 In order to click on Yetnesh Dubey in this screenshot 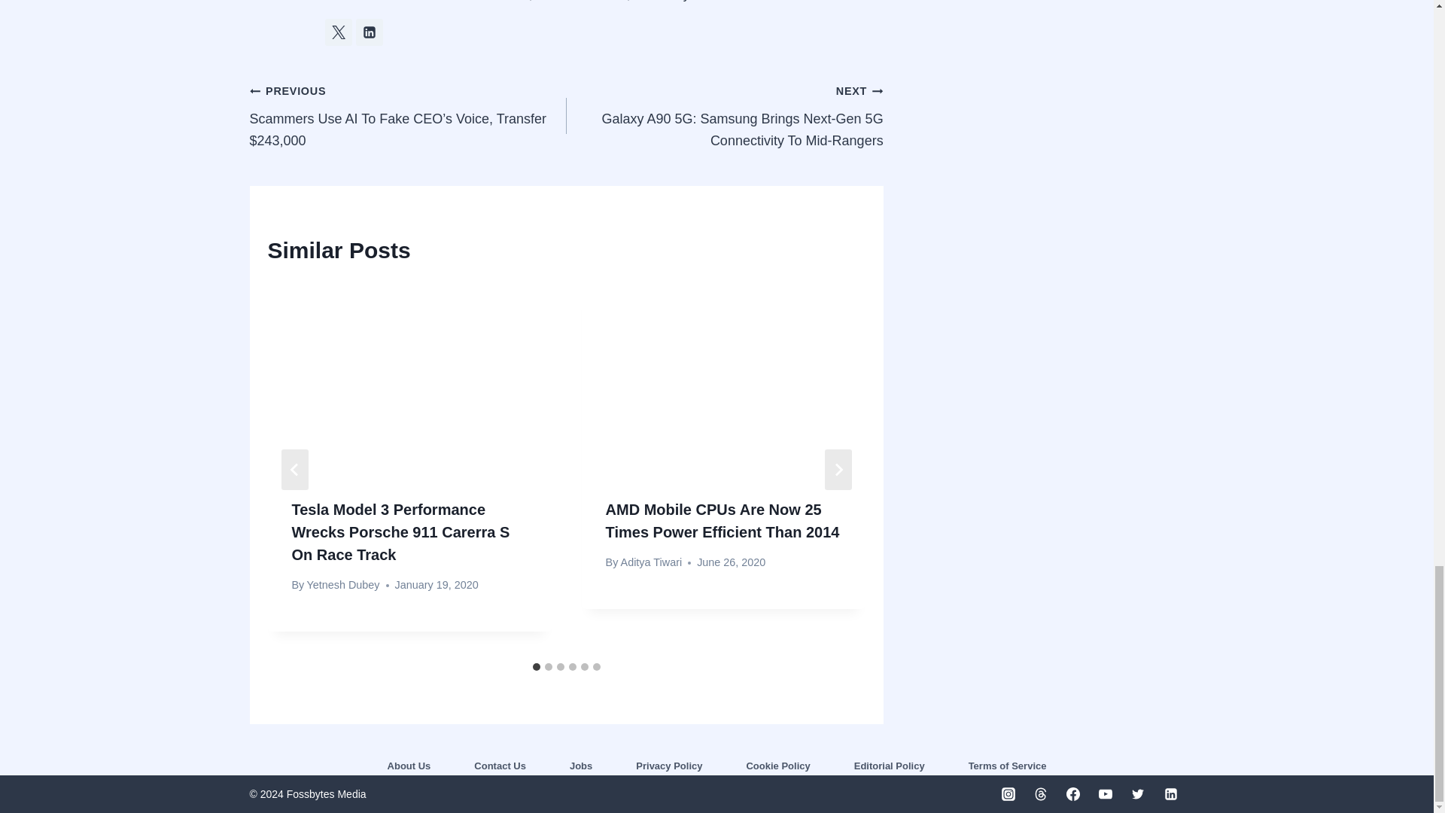, I will do `click(342, 584)`.